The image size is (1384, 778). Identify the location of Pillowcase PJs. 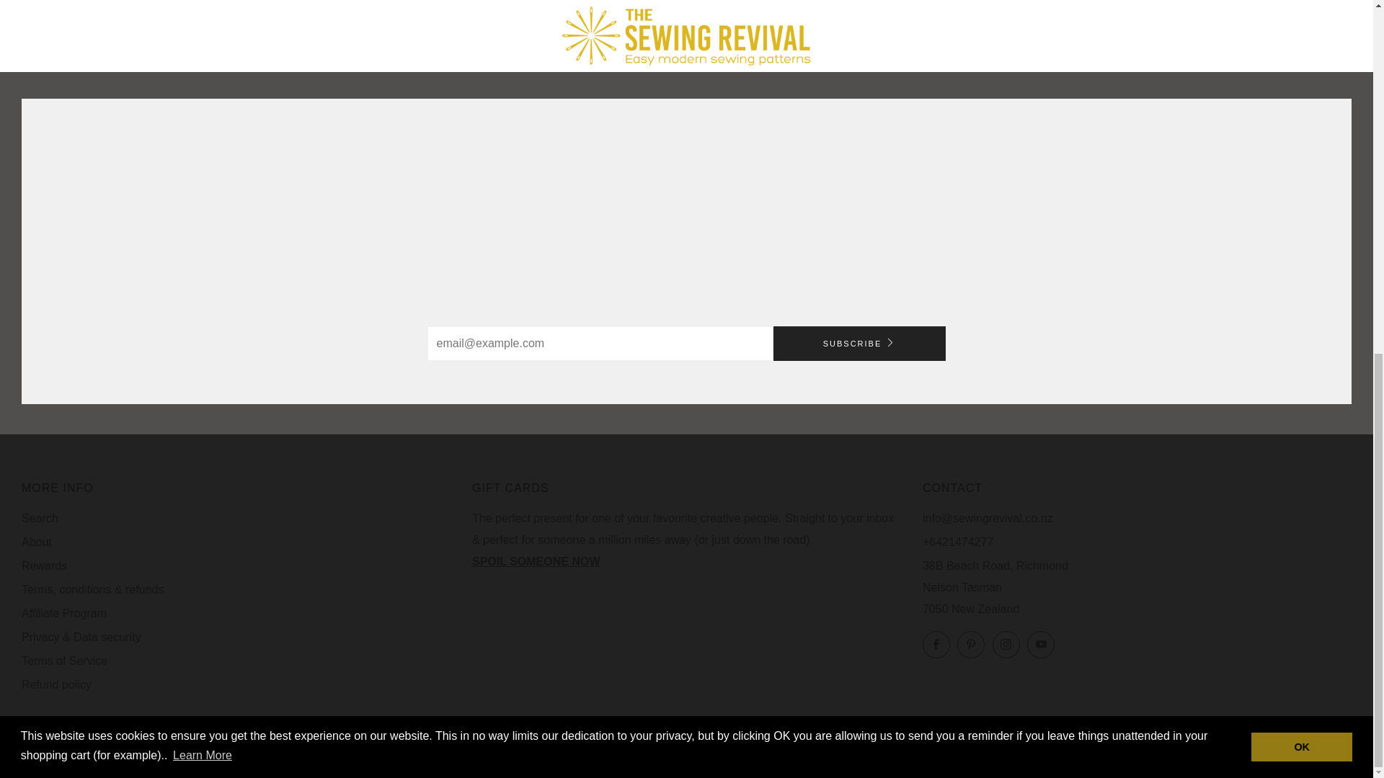
(855, 4).